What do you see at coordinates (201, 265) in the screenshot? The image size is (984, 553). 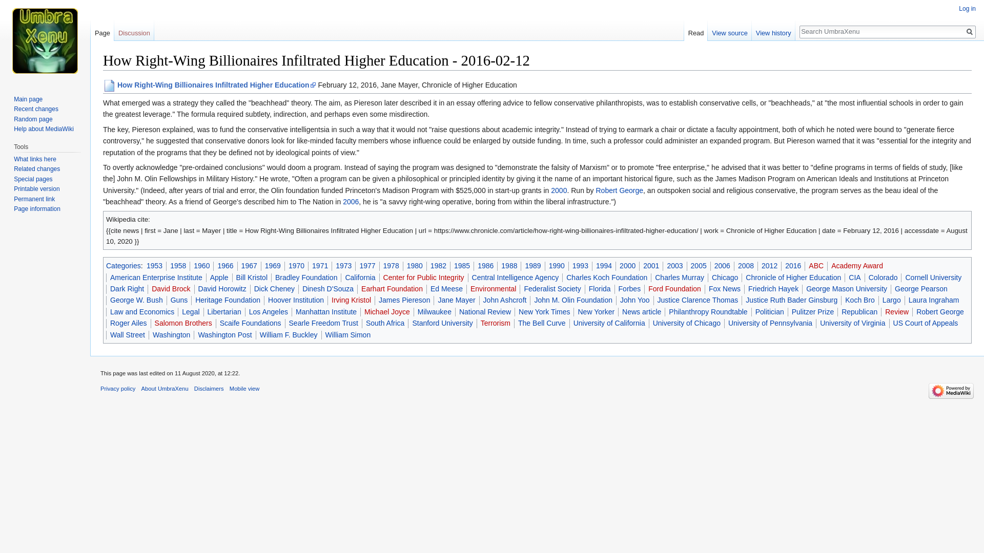 I see `1960` at bounding box center [201, 265].